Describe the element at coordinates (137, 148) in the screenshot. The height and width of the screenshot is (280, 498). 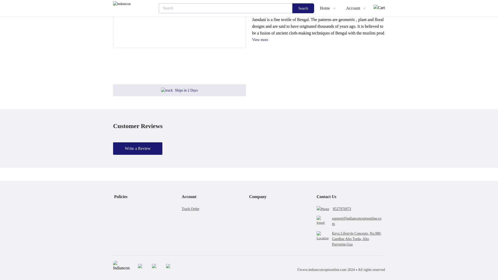
I see `Write a Review` at that location.